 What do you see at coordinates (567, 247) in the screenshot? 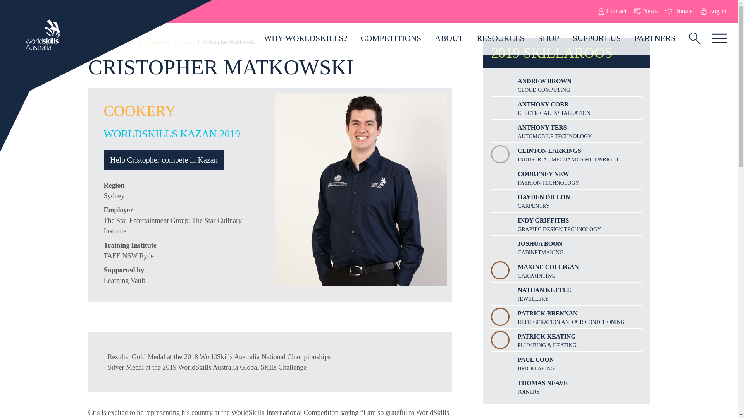
I see `JOSHUA BOON
CABINETMAKING` at bounding box center [567, 247].